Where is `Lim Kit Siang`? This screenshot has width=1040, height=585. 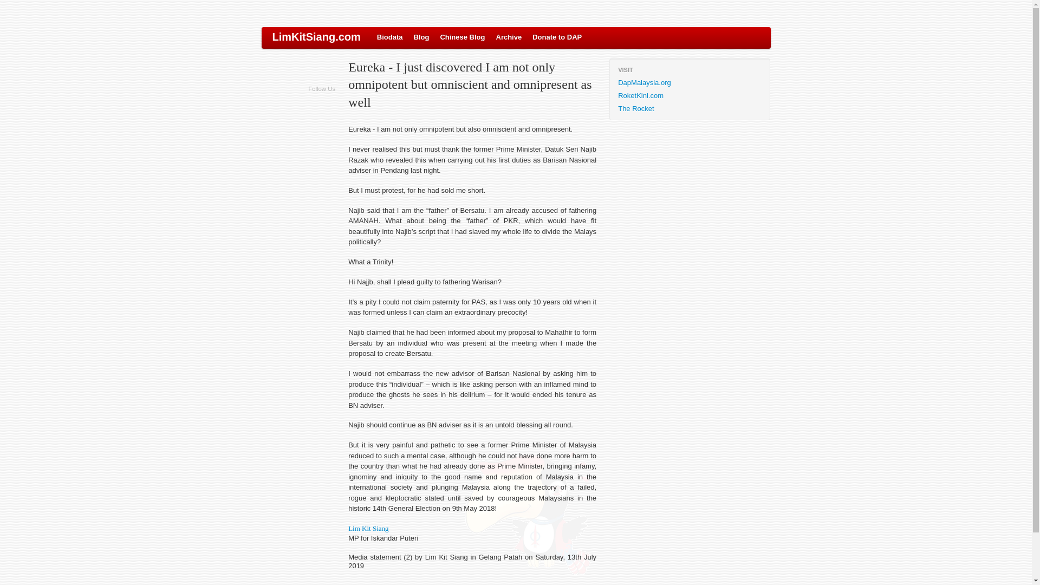
Lim Kit Siang is located at coordinates (368, 528).